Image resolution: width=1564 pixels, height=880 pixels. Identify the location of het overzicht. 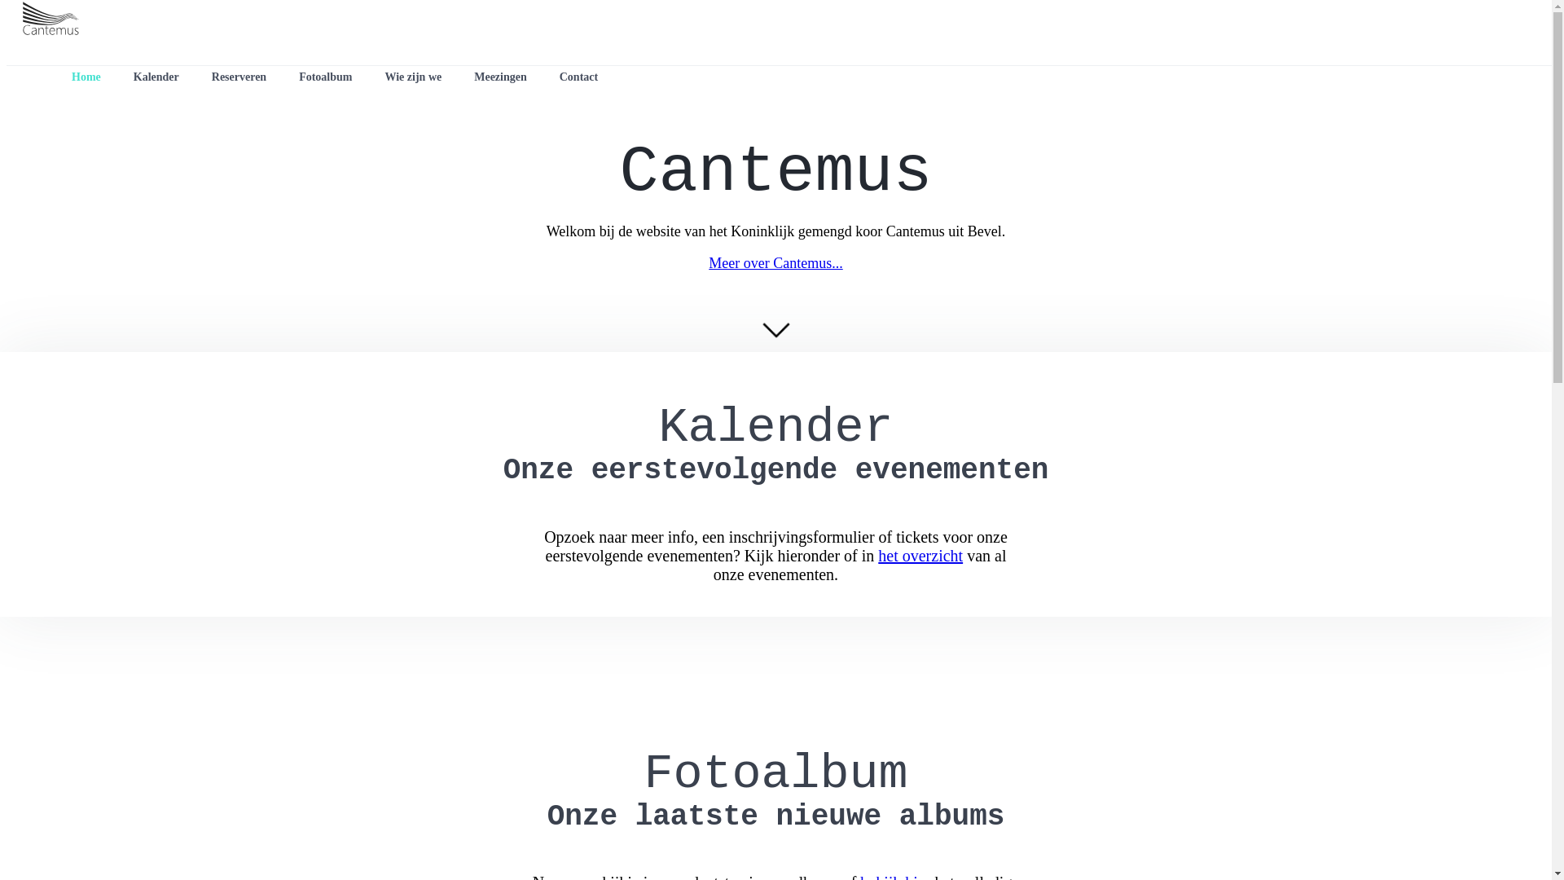
(920, 556).